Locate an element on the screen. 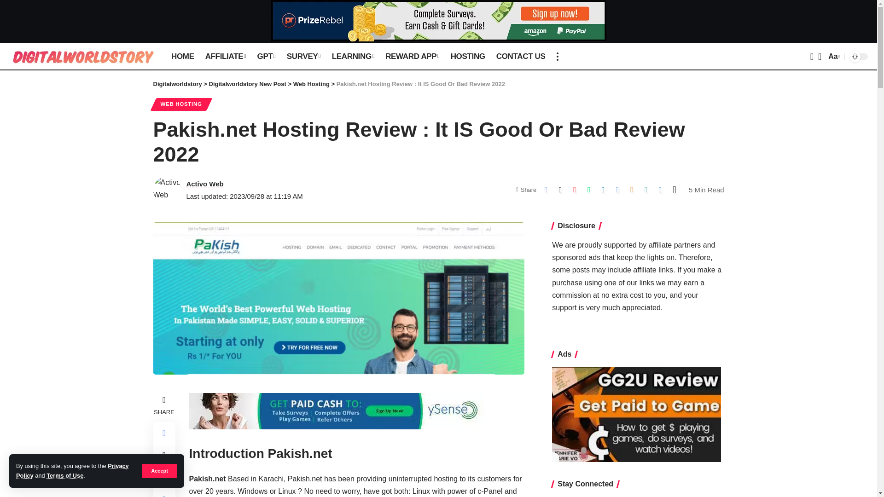 The image size is (884, 497). AFFILIATE is located at coordinates (226, 56).